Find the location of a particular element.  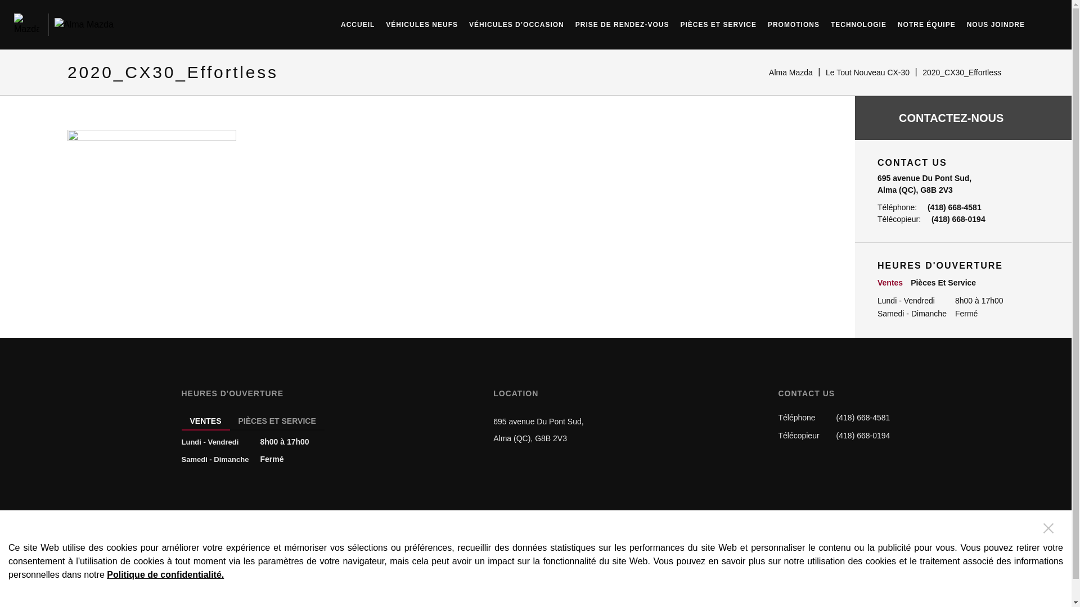

695 avenue Du Pont Sud,
Alma (QC), G8B 2V3 is located at coordinates (925, 184).